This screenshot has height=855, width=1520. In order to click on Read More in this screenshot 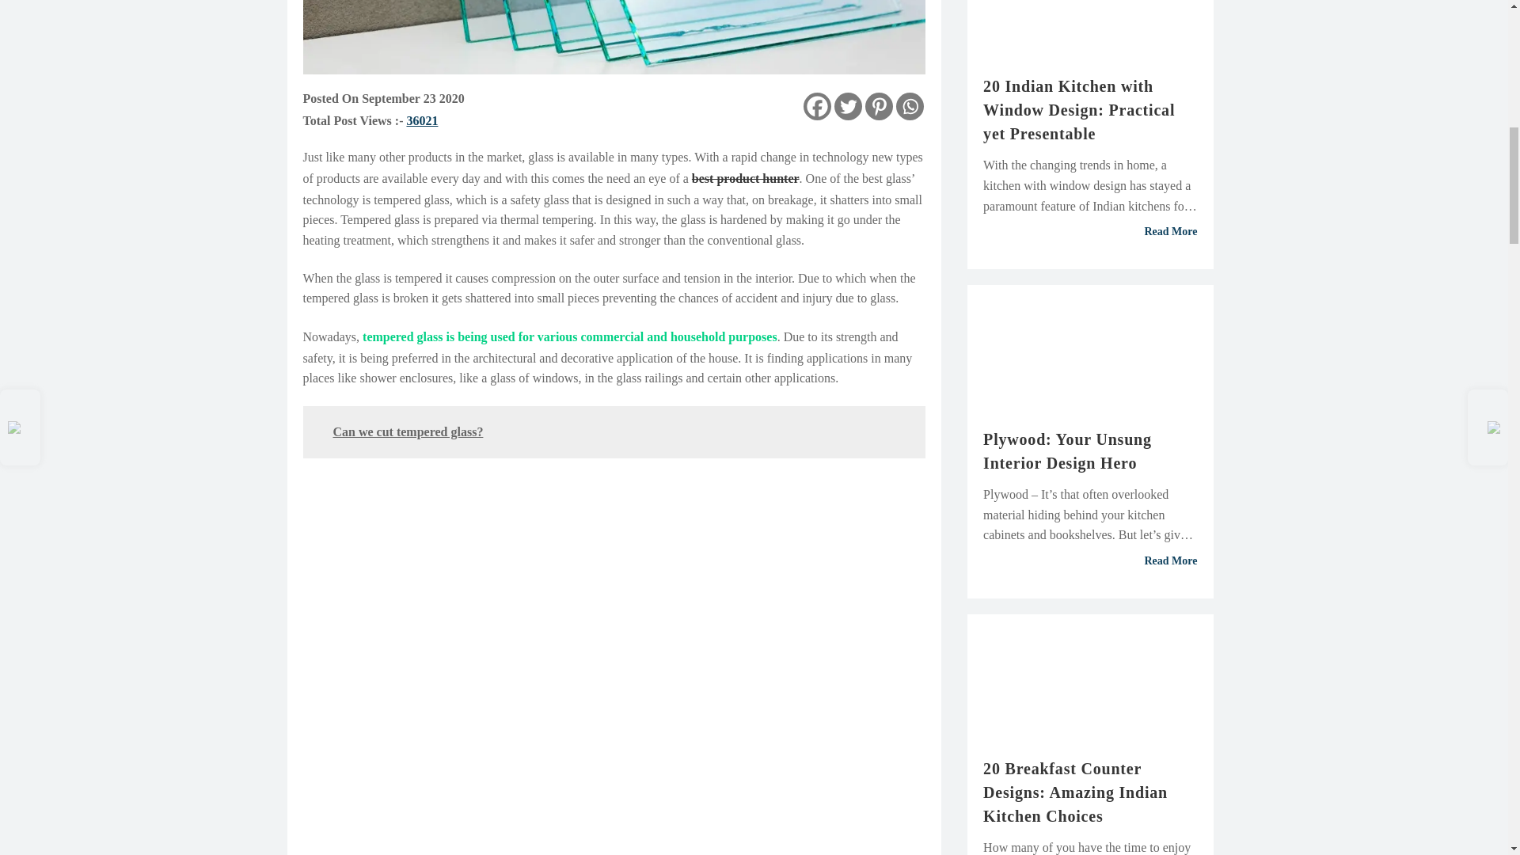, I will do `click(1090, 232)`.